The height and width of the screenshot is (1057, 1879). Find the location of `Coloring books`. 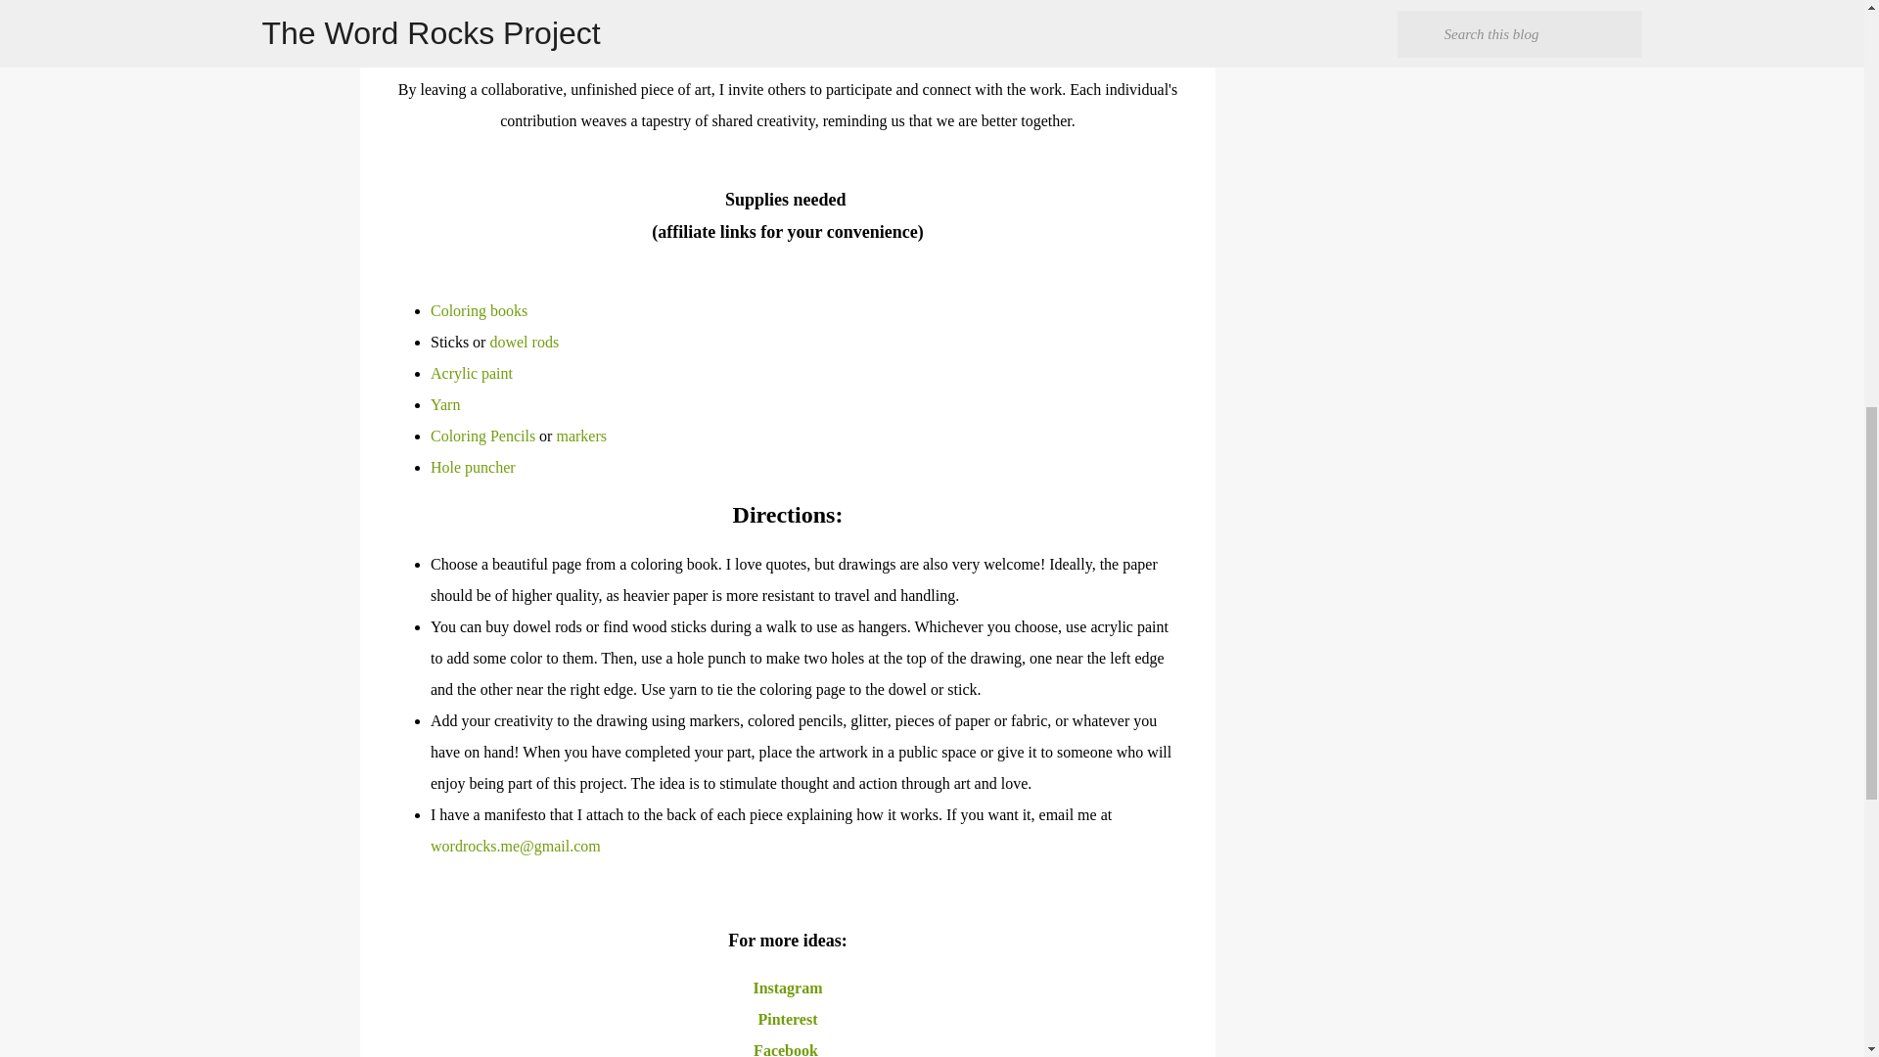

Coloring books is located at coordinates (479, 310).